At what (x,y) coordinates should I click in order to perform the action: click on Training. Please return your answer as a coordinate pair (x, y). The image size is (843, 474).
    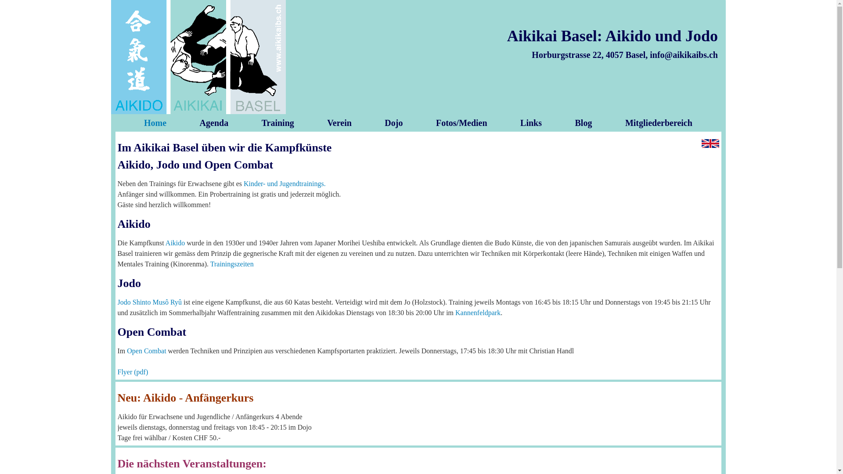
    Looking at the image, I should click on (278, 123).